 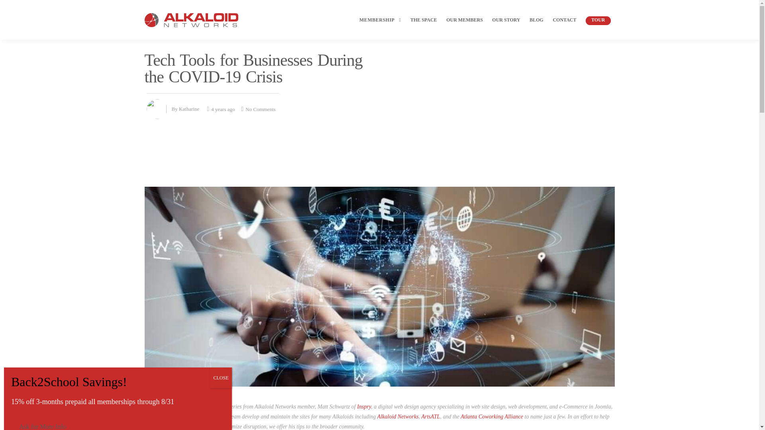 I want to click on Alkaloid Networks, so click(x=398, y=416).